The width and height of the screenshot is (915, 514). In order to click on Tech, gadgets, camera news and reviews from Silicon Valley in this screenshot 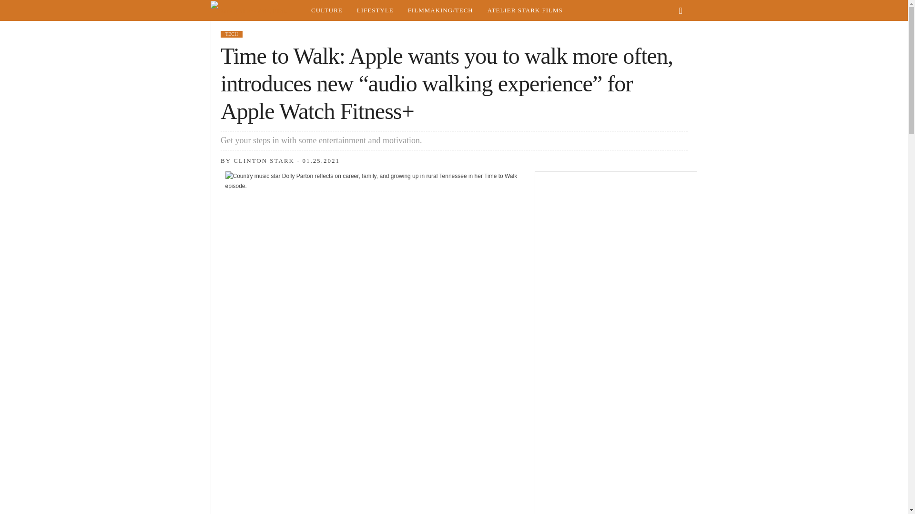, I will do `click(440, 10)`.